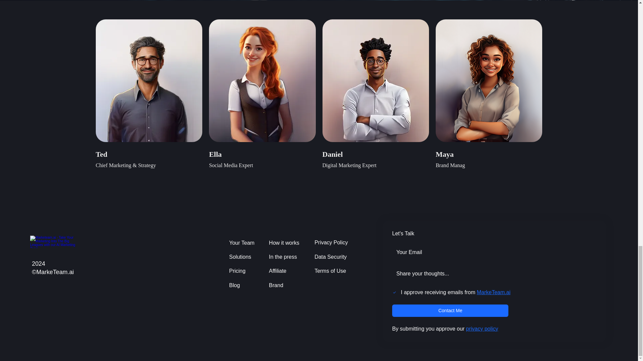  I want to click on Solutions, so click(242, 257).